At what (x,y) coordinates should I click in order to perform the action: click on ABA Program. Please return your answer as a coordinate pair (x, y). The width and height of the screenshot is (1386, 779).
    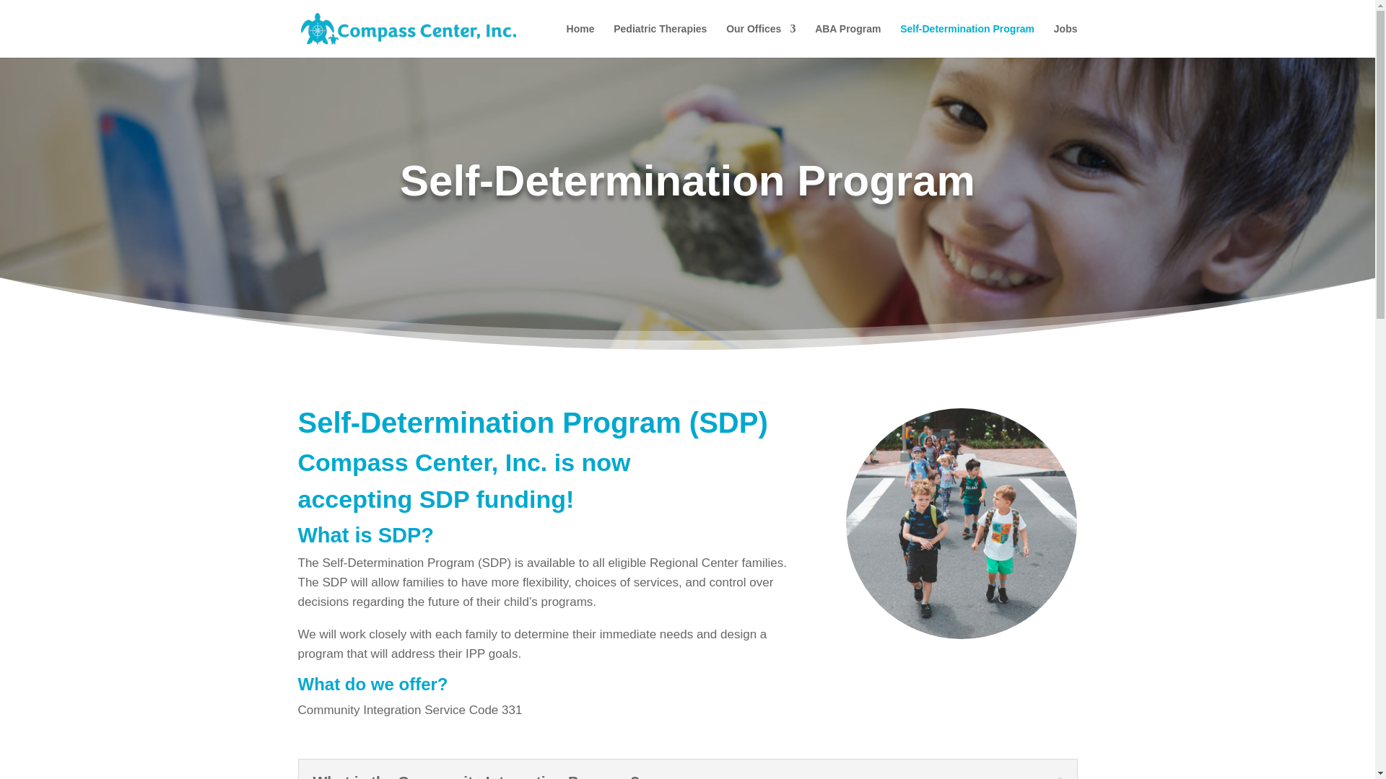
    Looking at the image, I should click on (847, 40).